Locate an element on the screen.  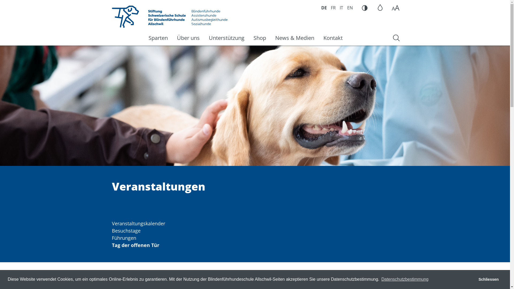
News & Medien is located at coordinates (294, 38).